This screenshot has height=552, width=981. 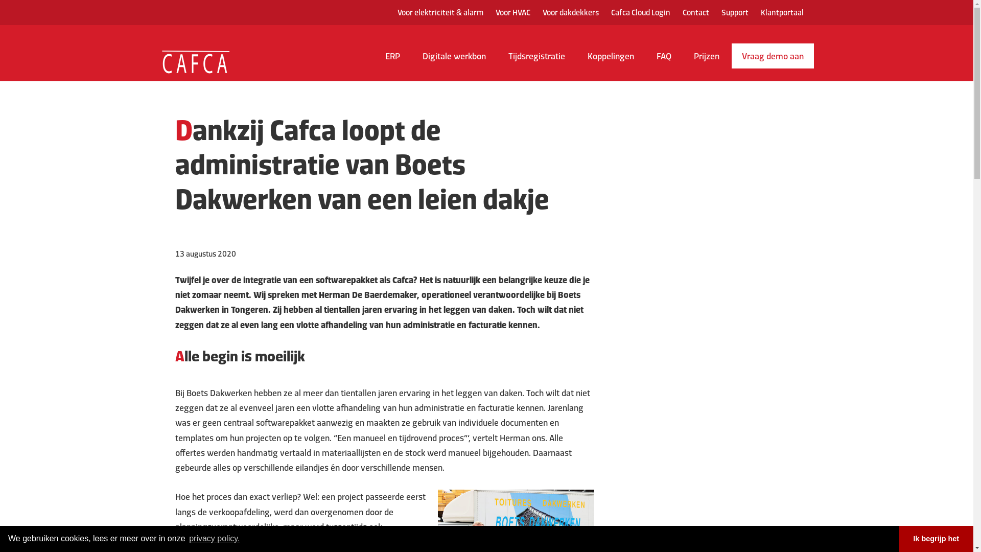 What do you see at coordinates (707, 60) in the screenshot?
I see `Prijzen` at bounding box center [707, 60].